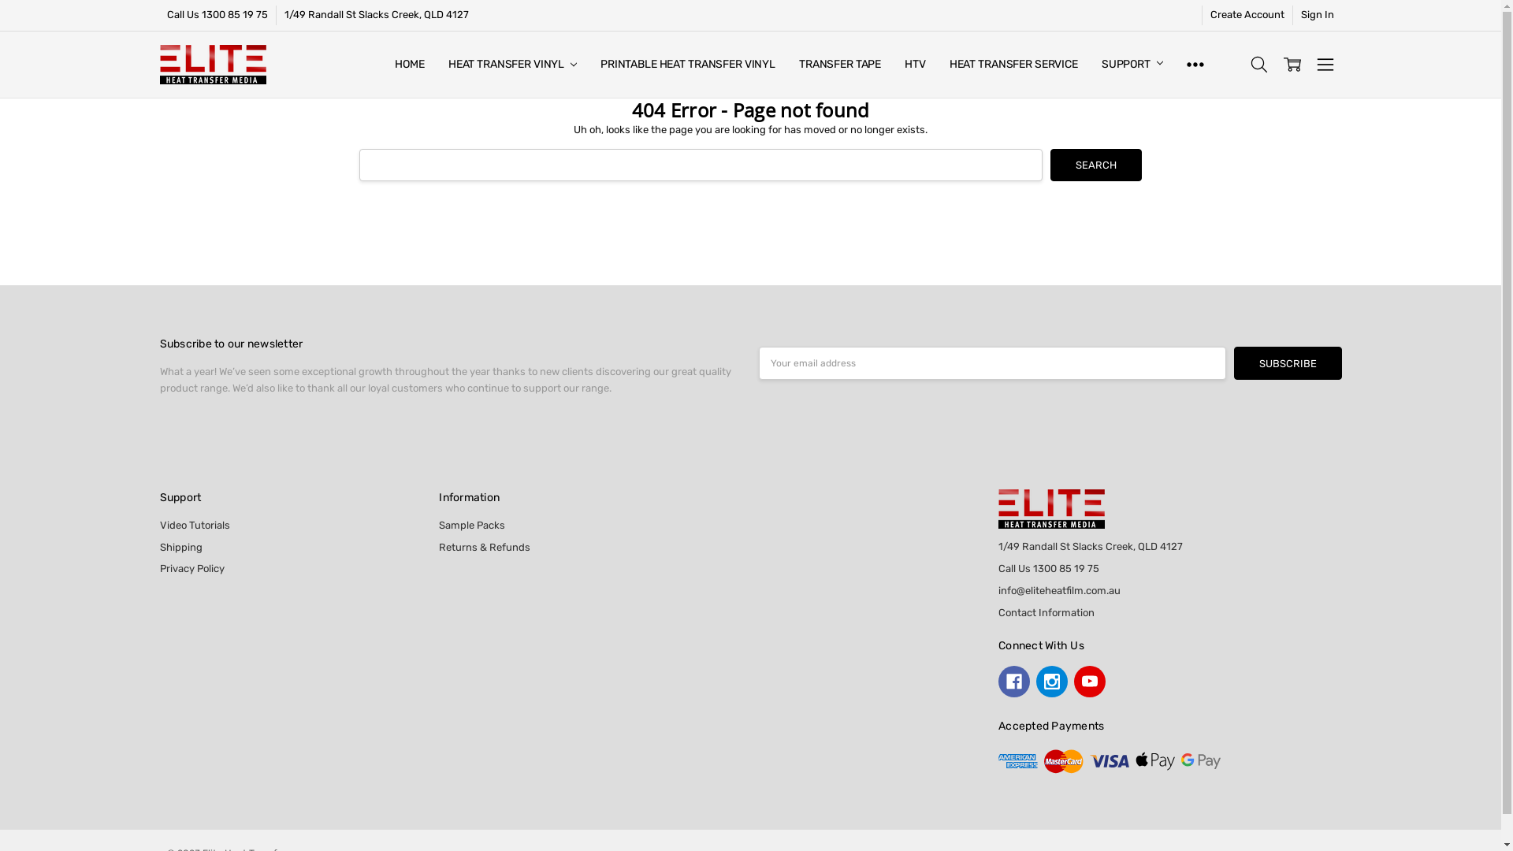 This screenshot has height=851, width=1513. What do you see at coordinates (1195, 65) in the screenshot?
I see `Show All` at bounding box center [1195, 65].